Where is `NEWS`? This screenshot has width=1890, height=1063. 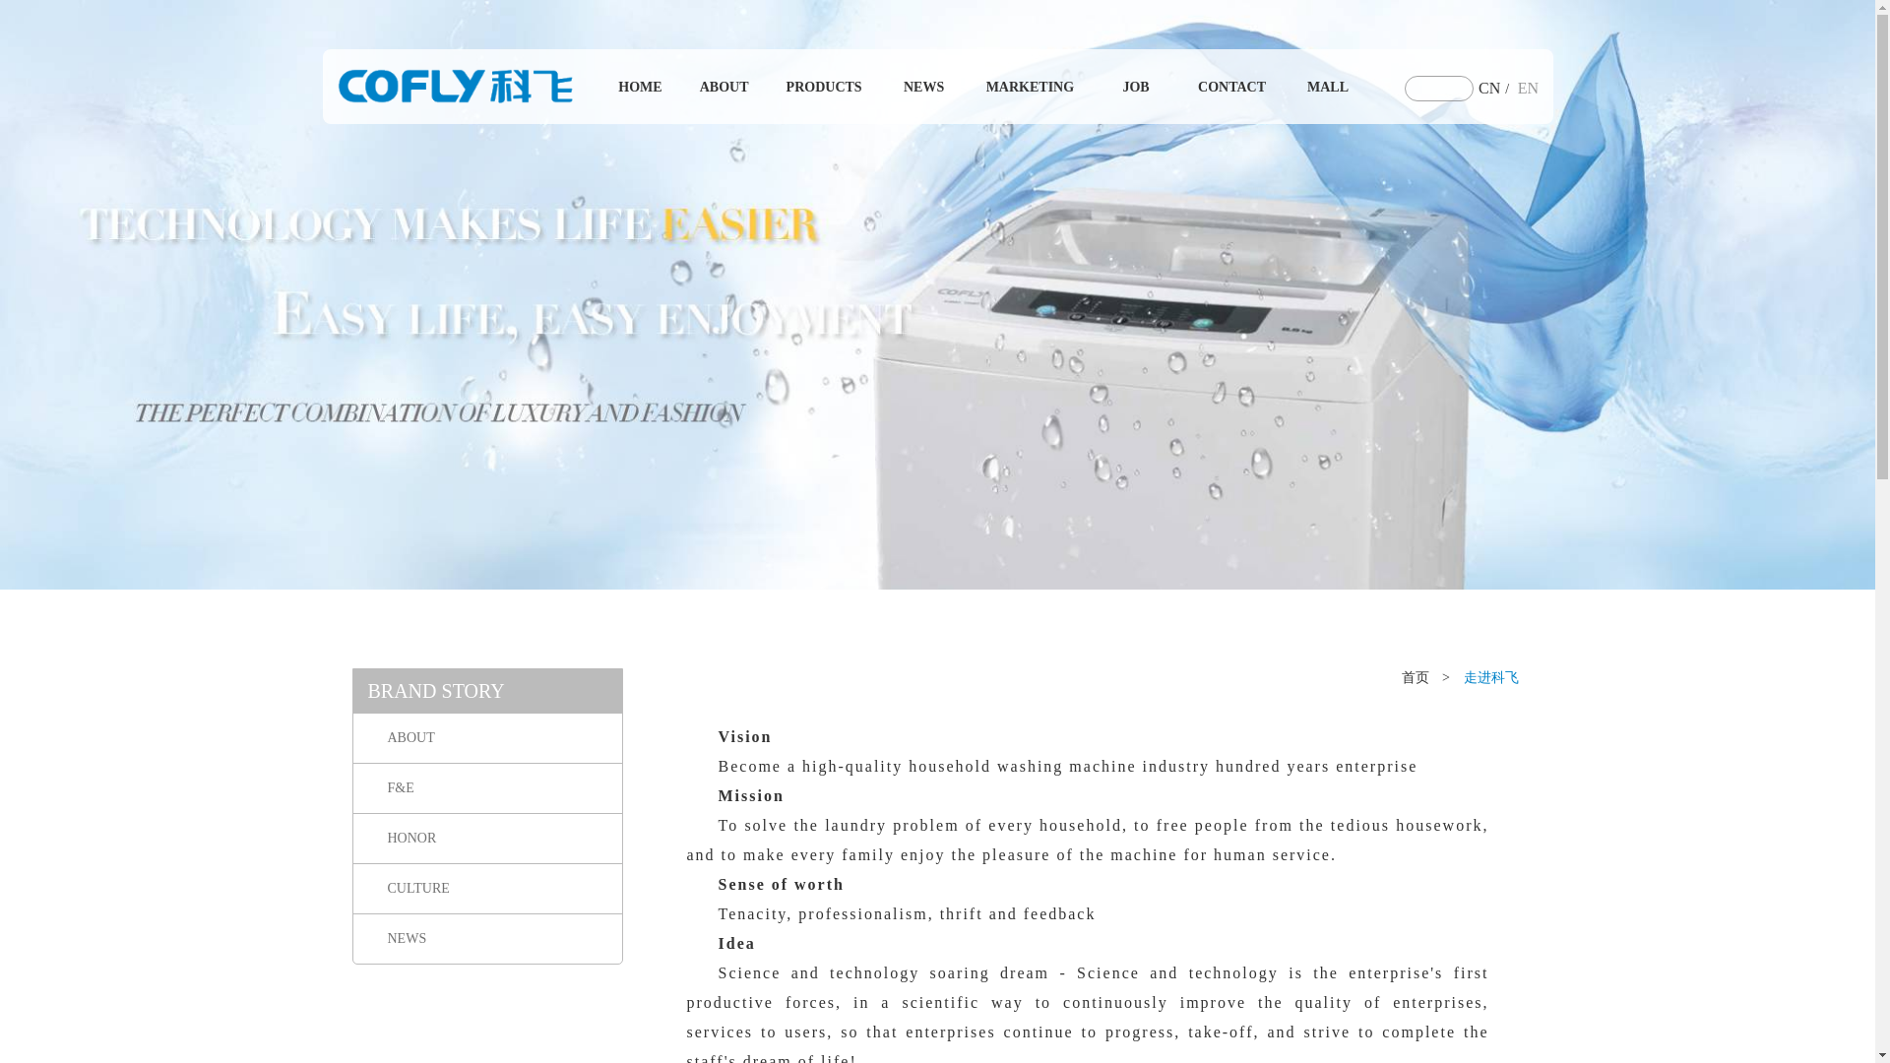
NEWS is located at coordinates (954, 95).